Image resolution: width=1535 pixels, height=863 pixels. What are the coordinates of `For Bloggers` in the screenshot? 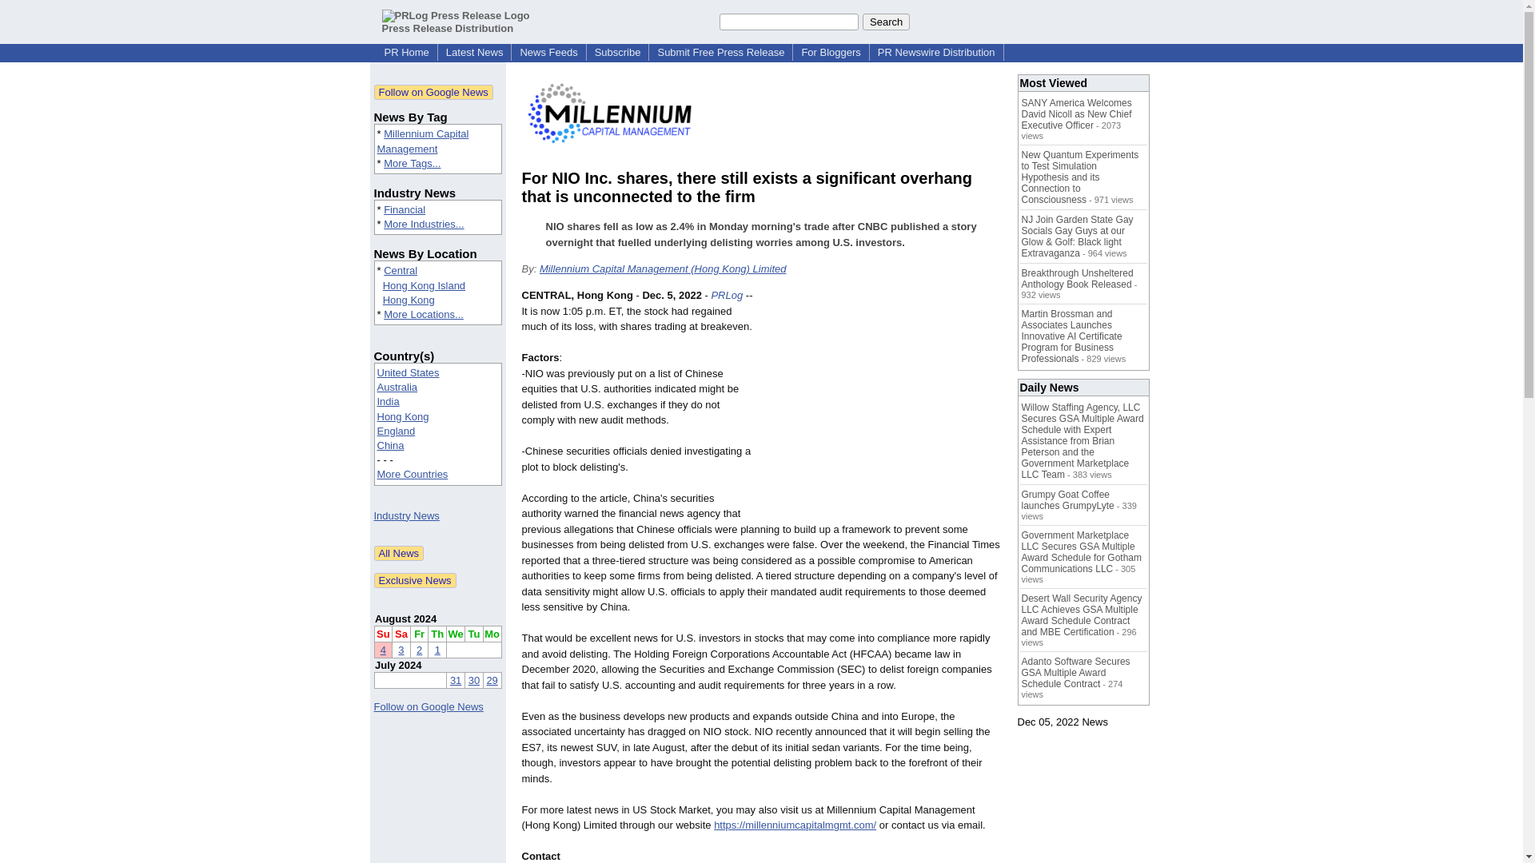 It's located at (831, 53).